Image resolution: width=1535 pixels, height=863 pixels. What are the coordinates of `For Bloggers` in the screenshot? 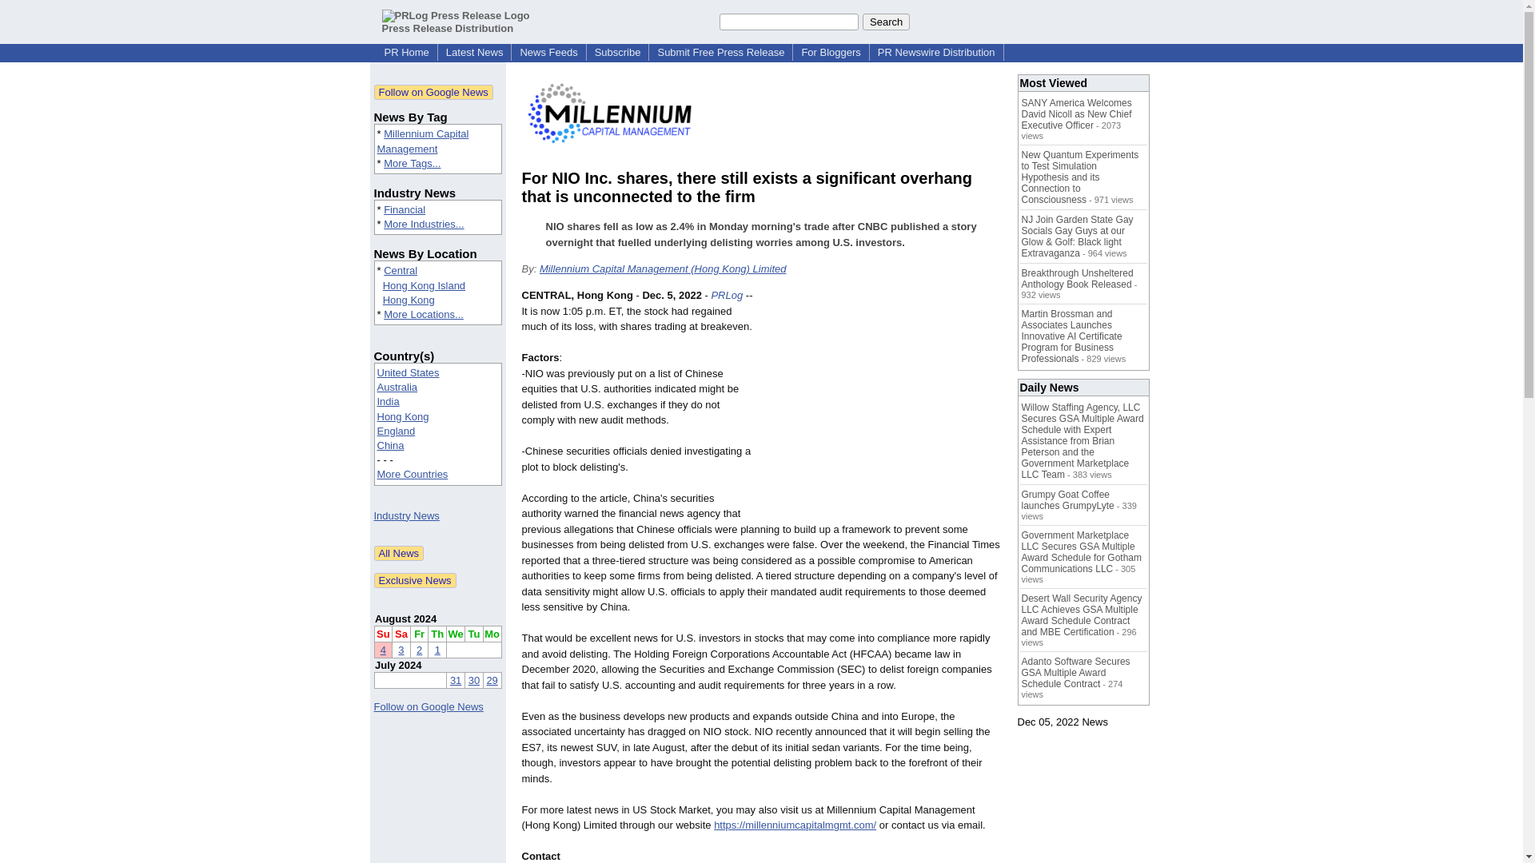 It's located at (831, 53).